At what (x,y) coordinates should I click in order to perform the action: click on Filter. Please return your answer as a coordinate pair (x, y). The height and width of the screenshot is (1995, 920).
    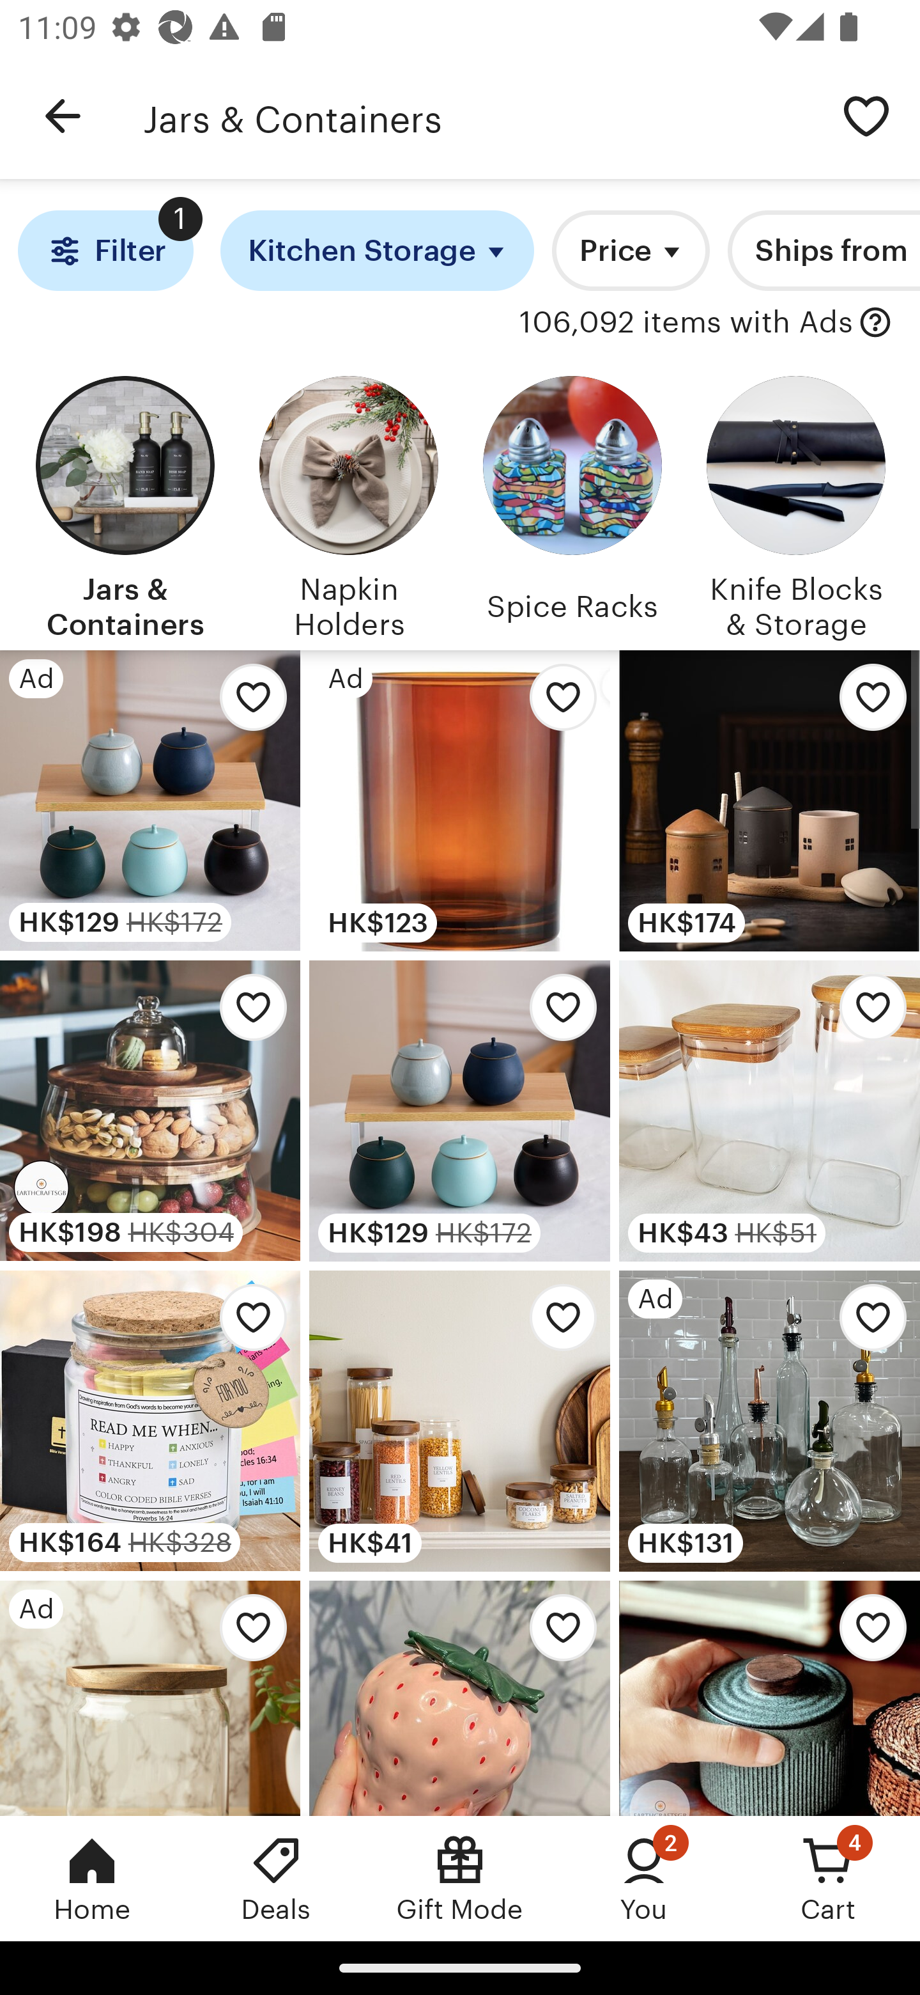
    Looking at the image, I should click on (105, 251).